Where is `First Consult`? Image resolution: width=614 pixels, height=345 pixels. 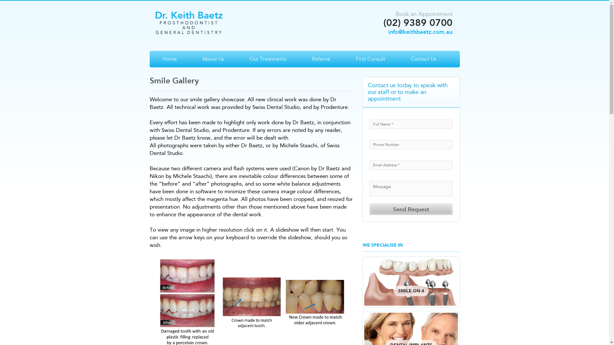
First Consult is located at coordinates (370, 59).